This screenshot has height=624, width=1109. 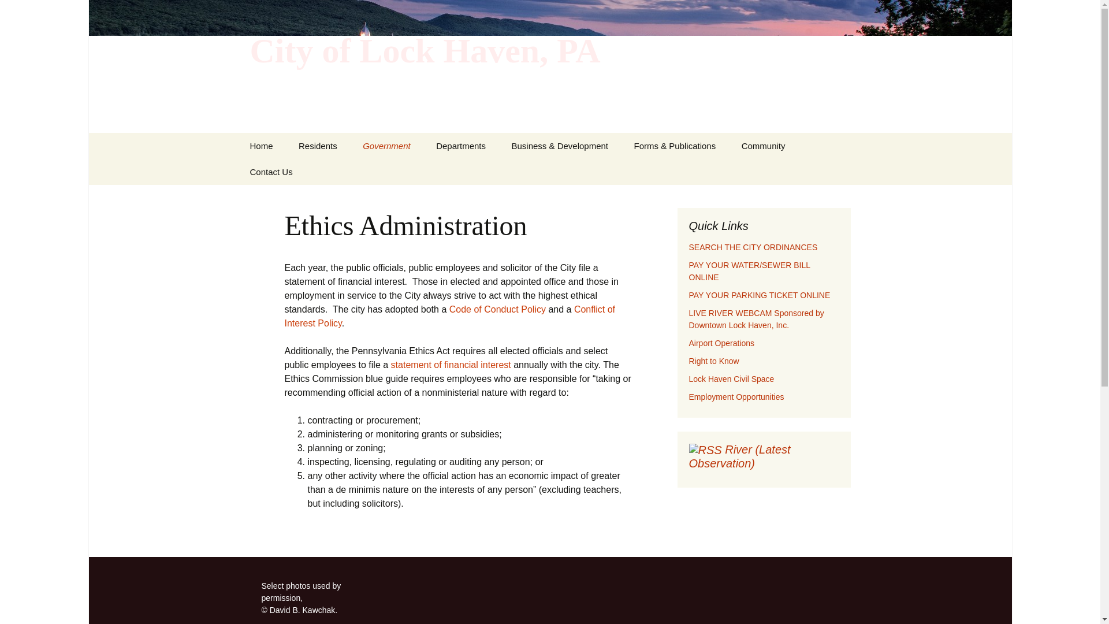 What do you see at coordinates (318, 146) in the screenshot?
I see `Residents` at bounding box center [318, 146].